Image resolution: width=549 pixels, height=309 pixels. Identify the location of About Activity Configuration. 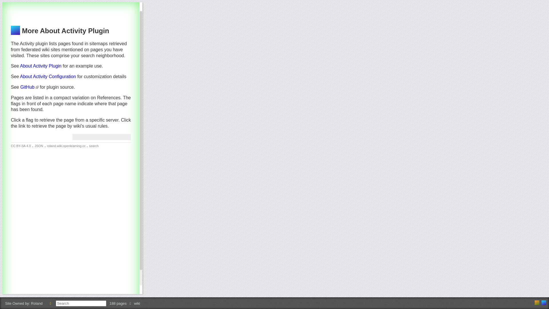
(48, 77).